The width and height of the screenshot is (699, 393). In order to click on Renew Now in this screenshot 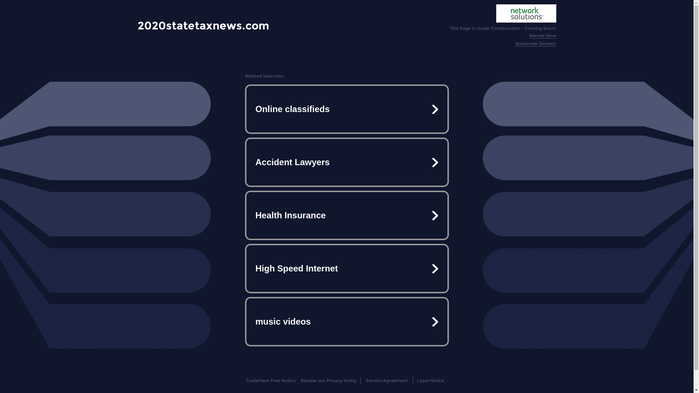, I will do `click(543, 36)`.